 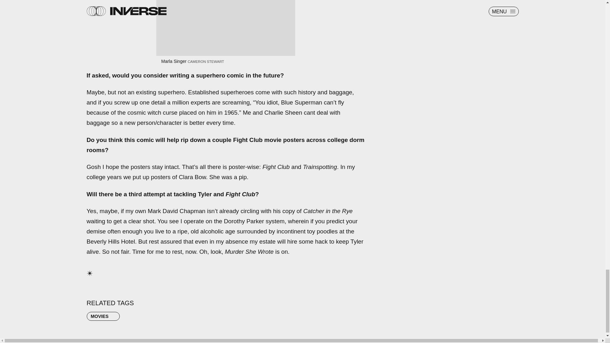 I want to click on MOVIES, so click(x=103, y=316).